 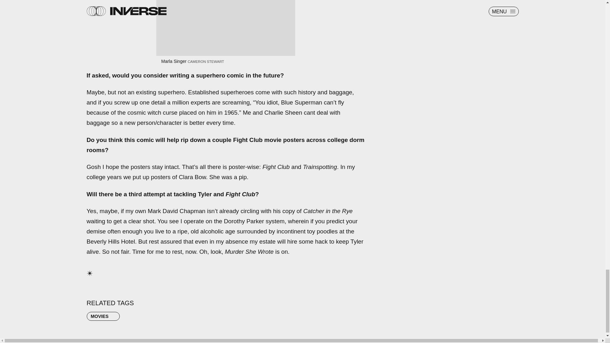 I want to click on MOVIES, so click(x=103, y=316).